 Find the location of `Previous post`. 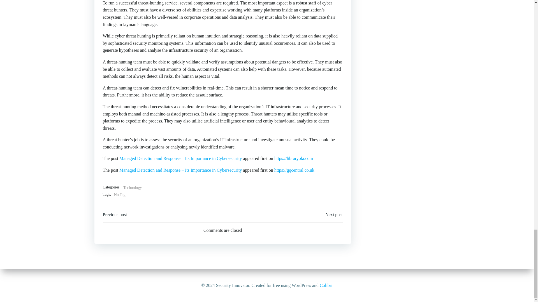

Previous post is located at coordinates (115, 215).